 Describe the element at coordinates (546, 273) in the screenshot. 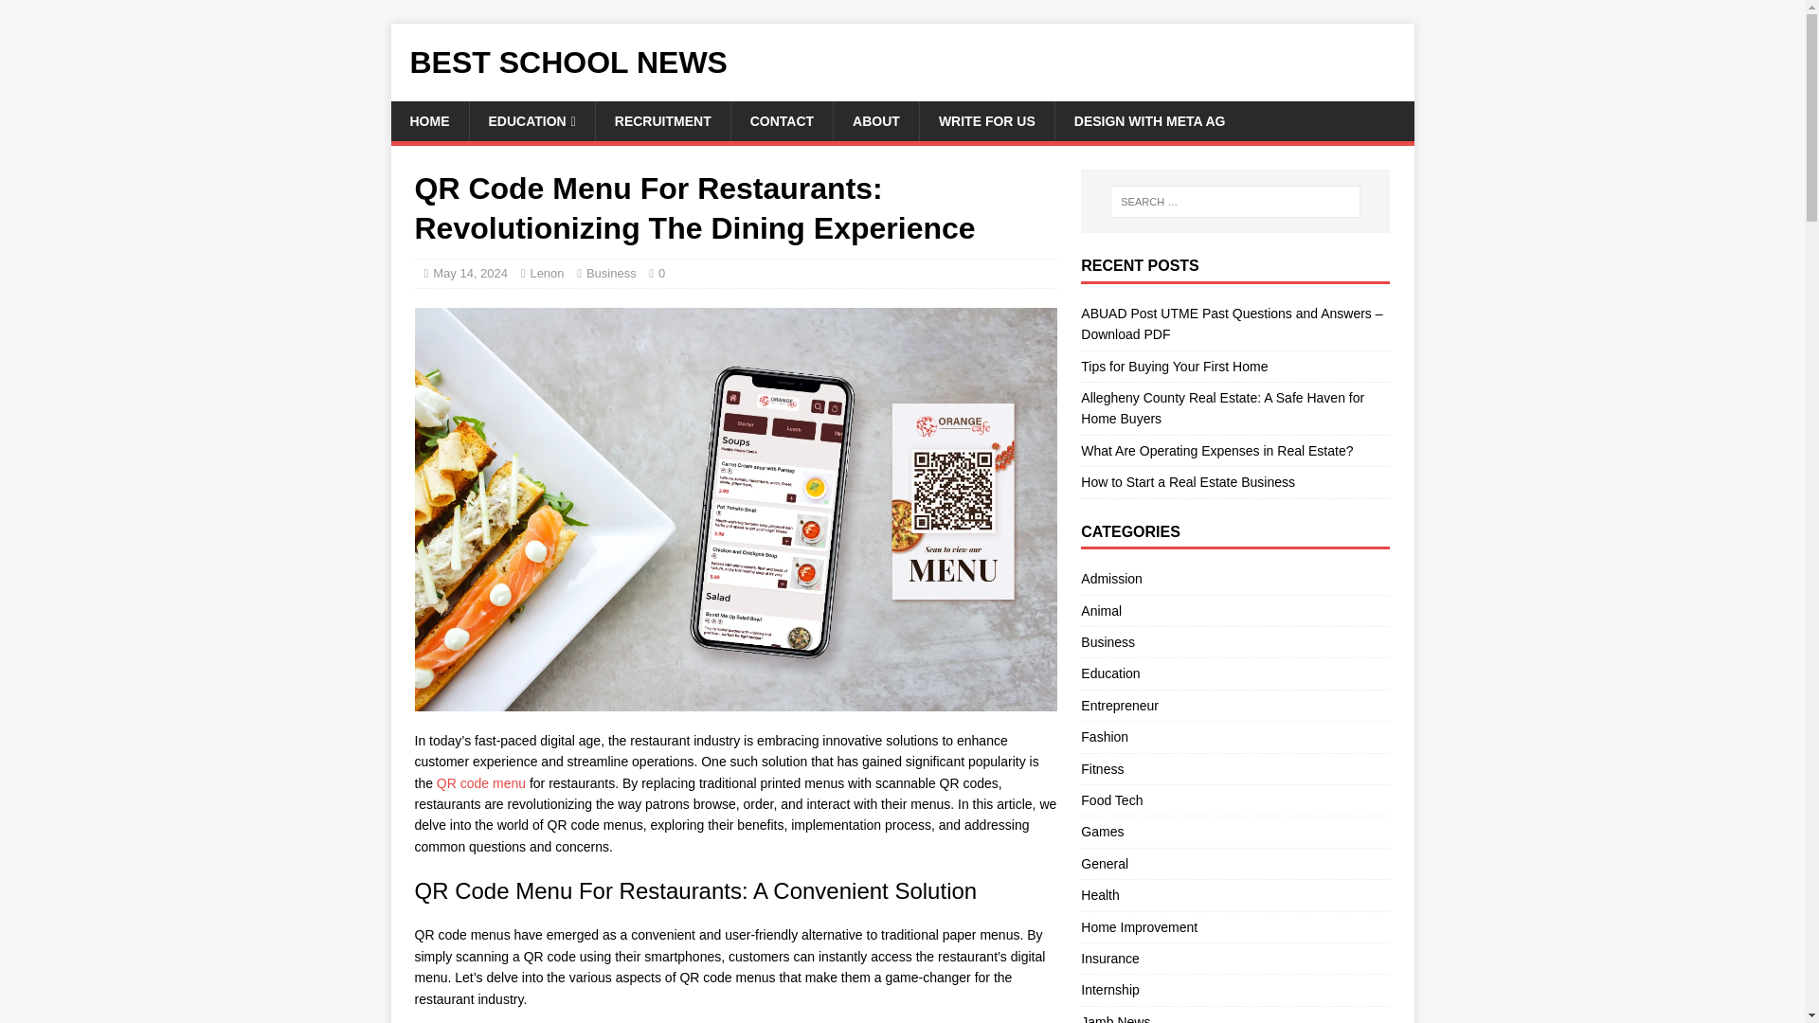

I see `Lenon` at that location.